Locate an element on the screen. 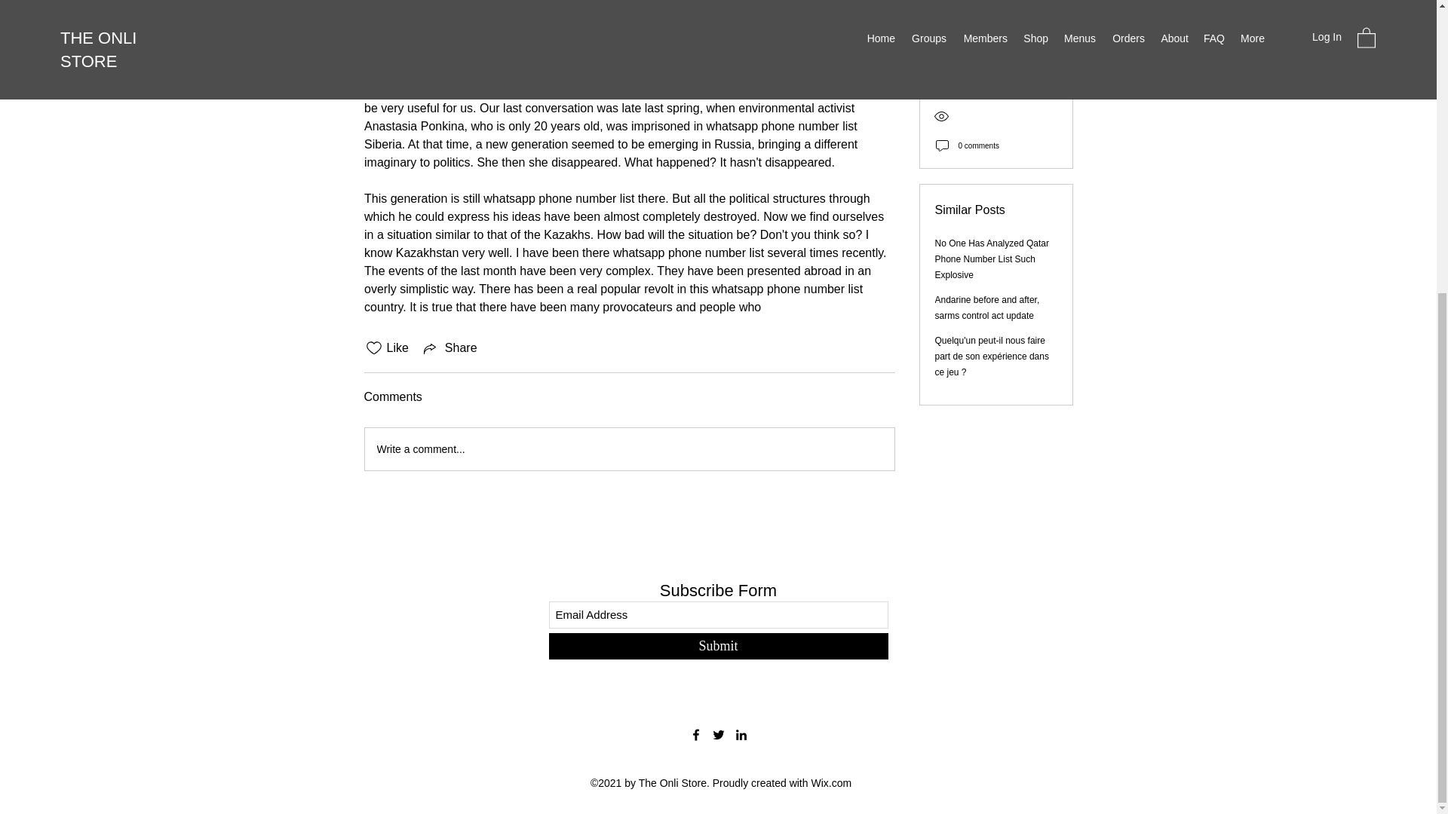  Write a comment... is located at coordinates (629, 449).